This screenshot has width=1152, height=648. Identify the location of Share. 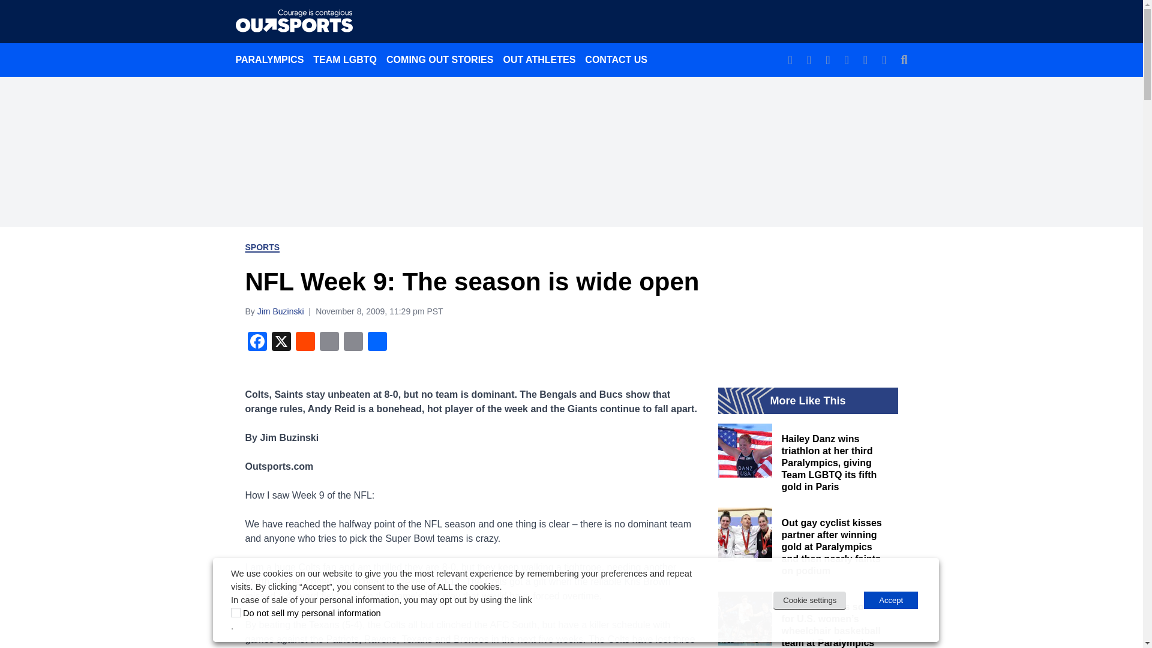
(377, 342).